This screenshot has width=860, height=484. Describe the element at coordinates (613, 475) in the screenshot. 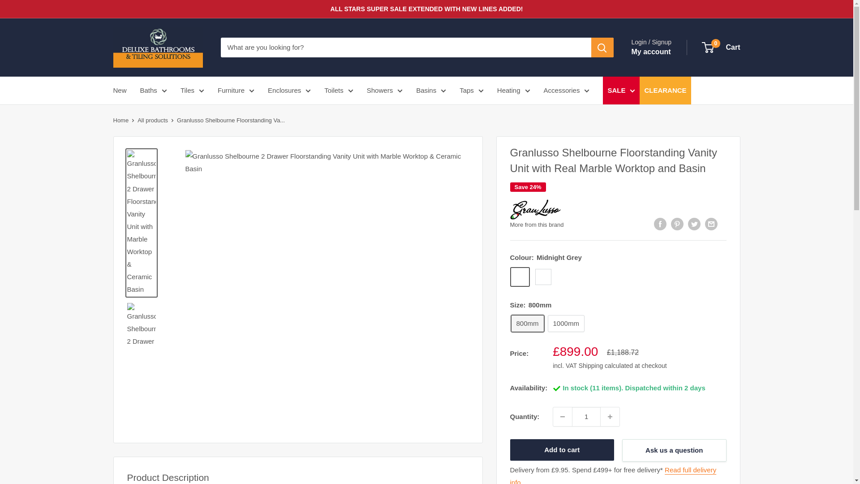

I see `Delivery` at that location.